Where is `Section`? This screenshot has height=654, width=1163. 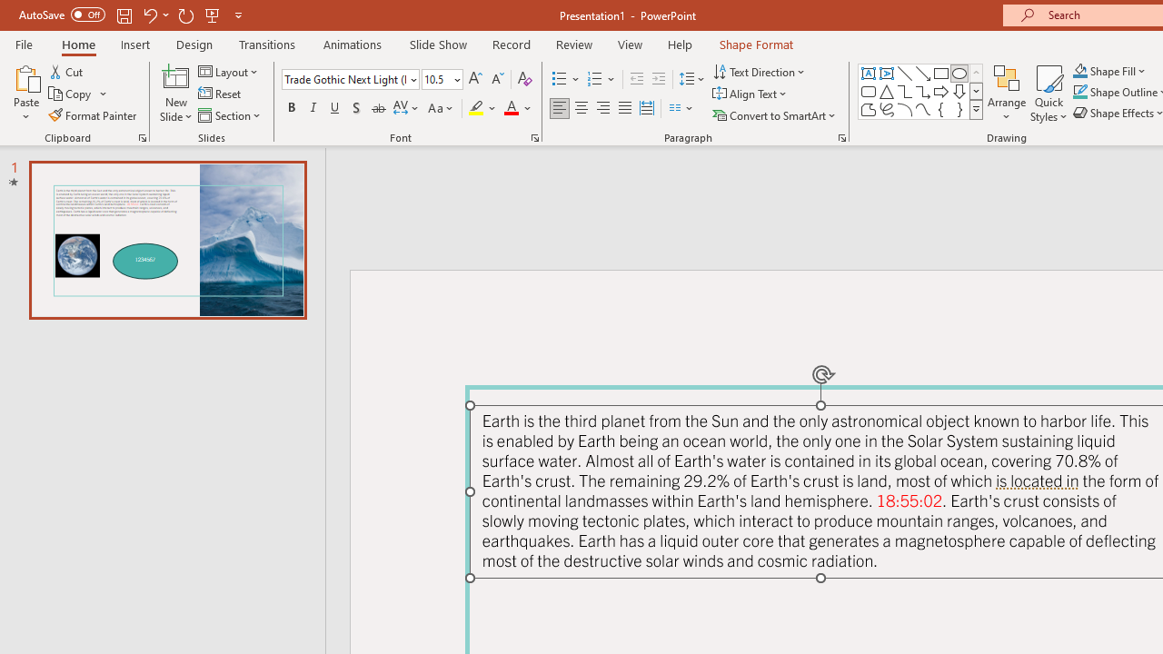
Section is located at coordinates (231, 114).